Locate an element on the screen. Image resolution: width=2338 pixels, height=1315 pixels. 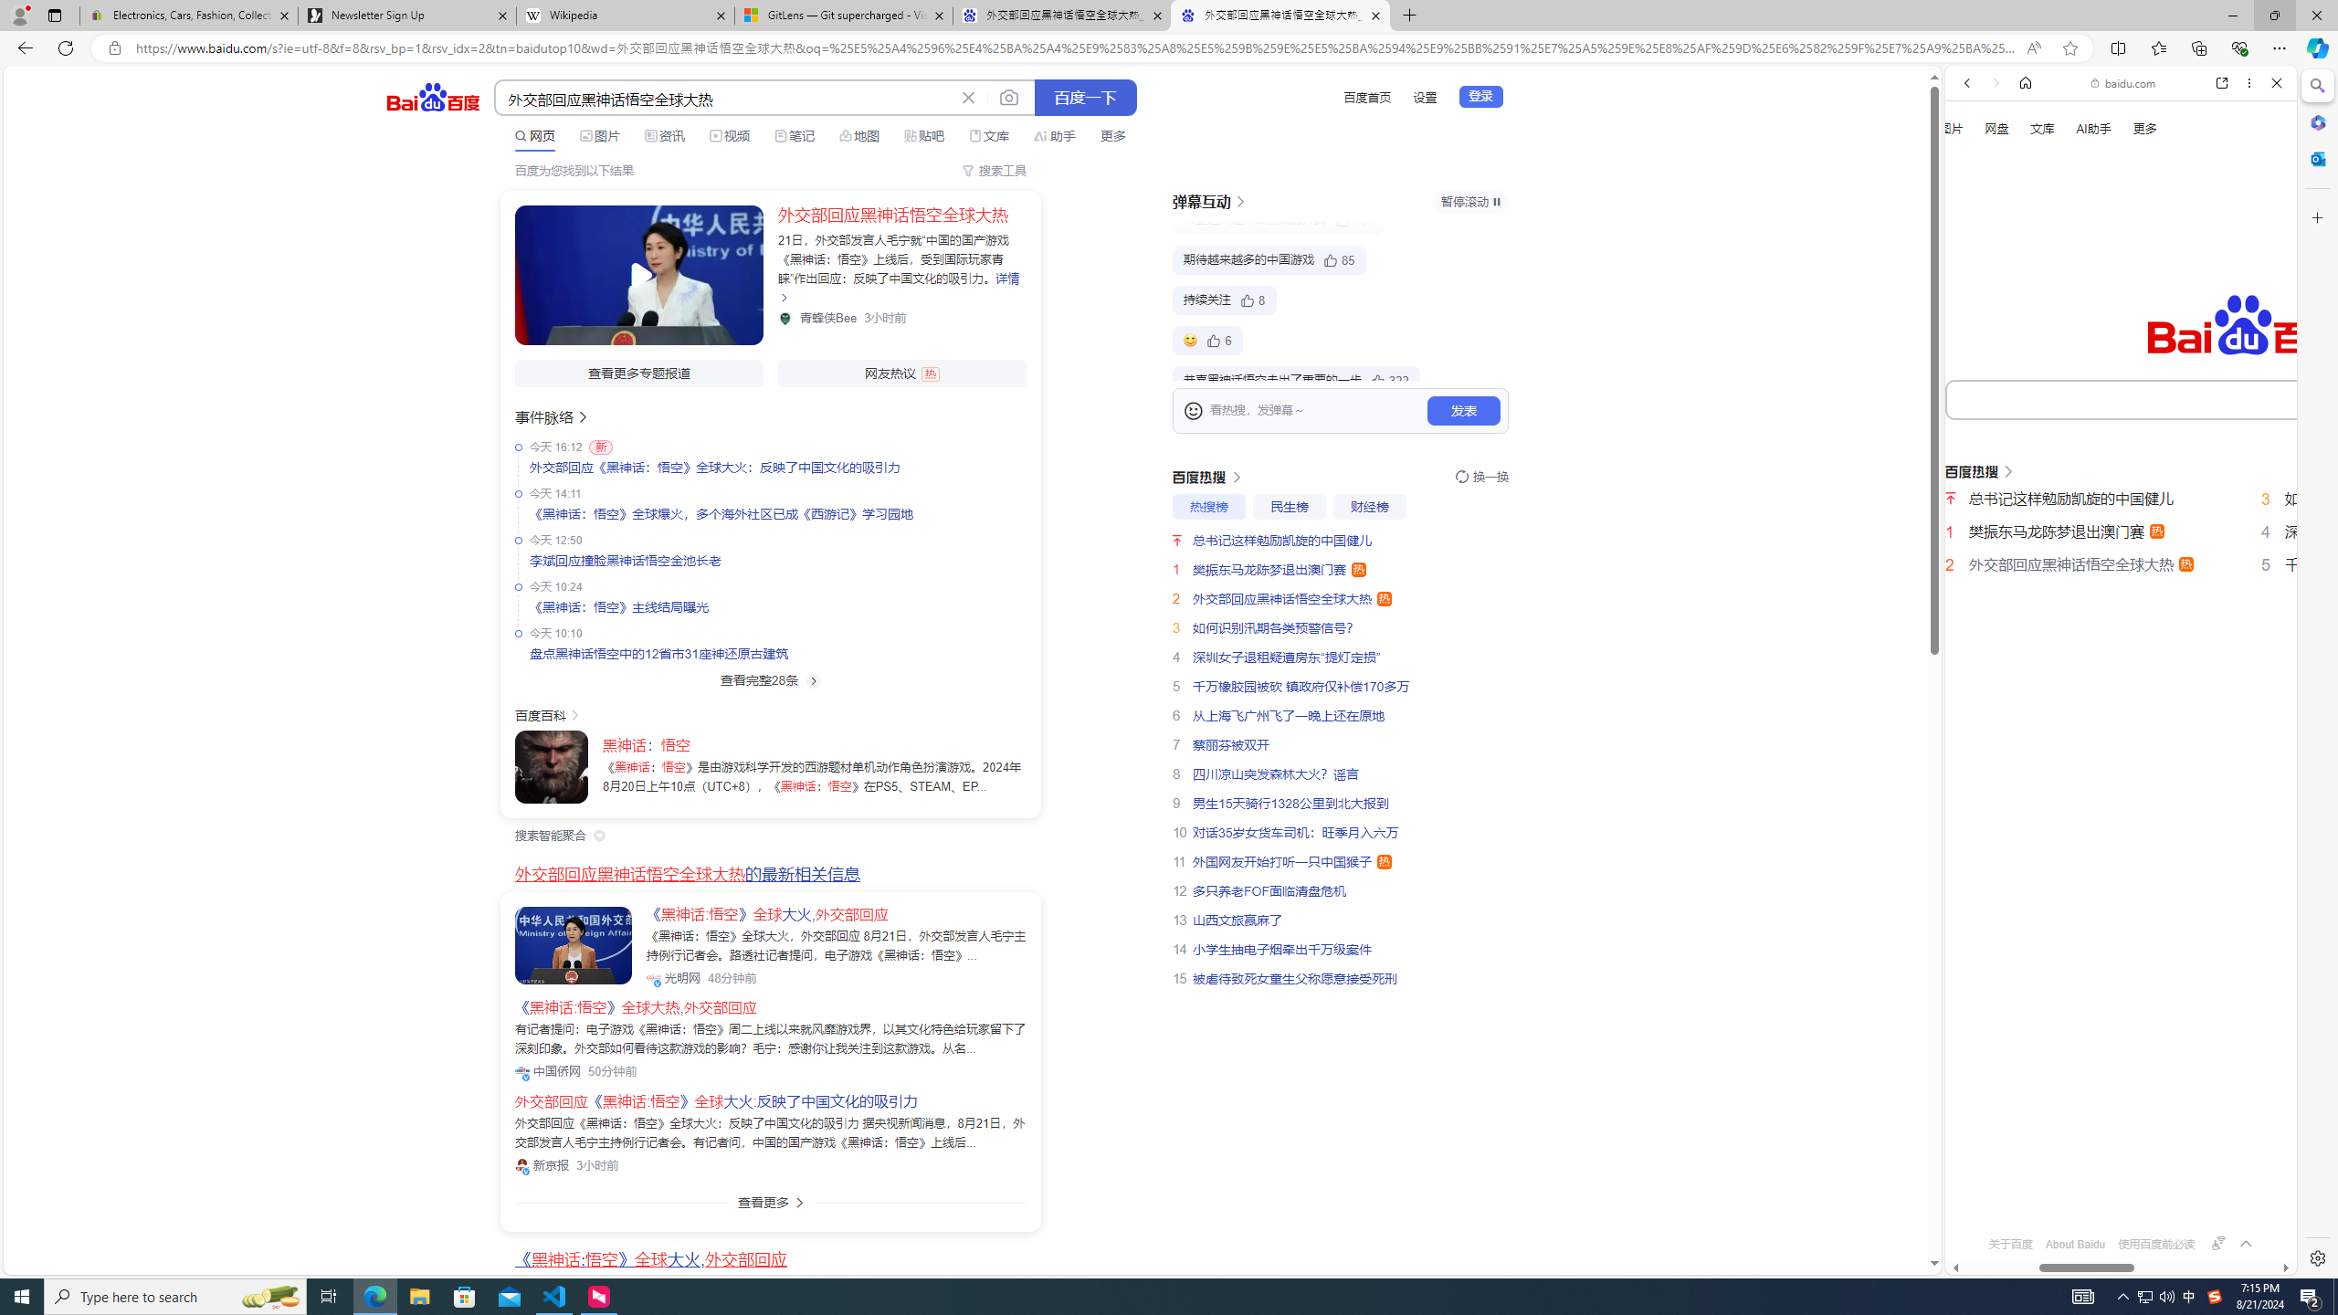
More options is located at coordinates (2250, 82).